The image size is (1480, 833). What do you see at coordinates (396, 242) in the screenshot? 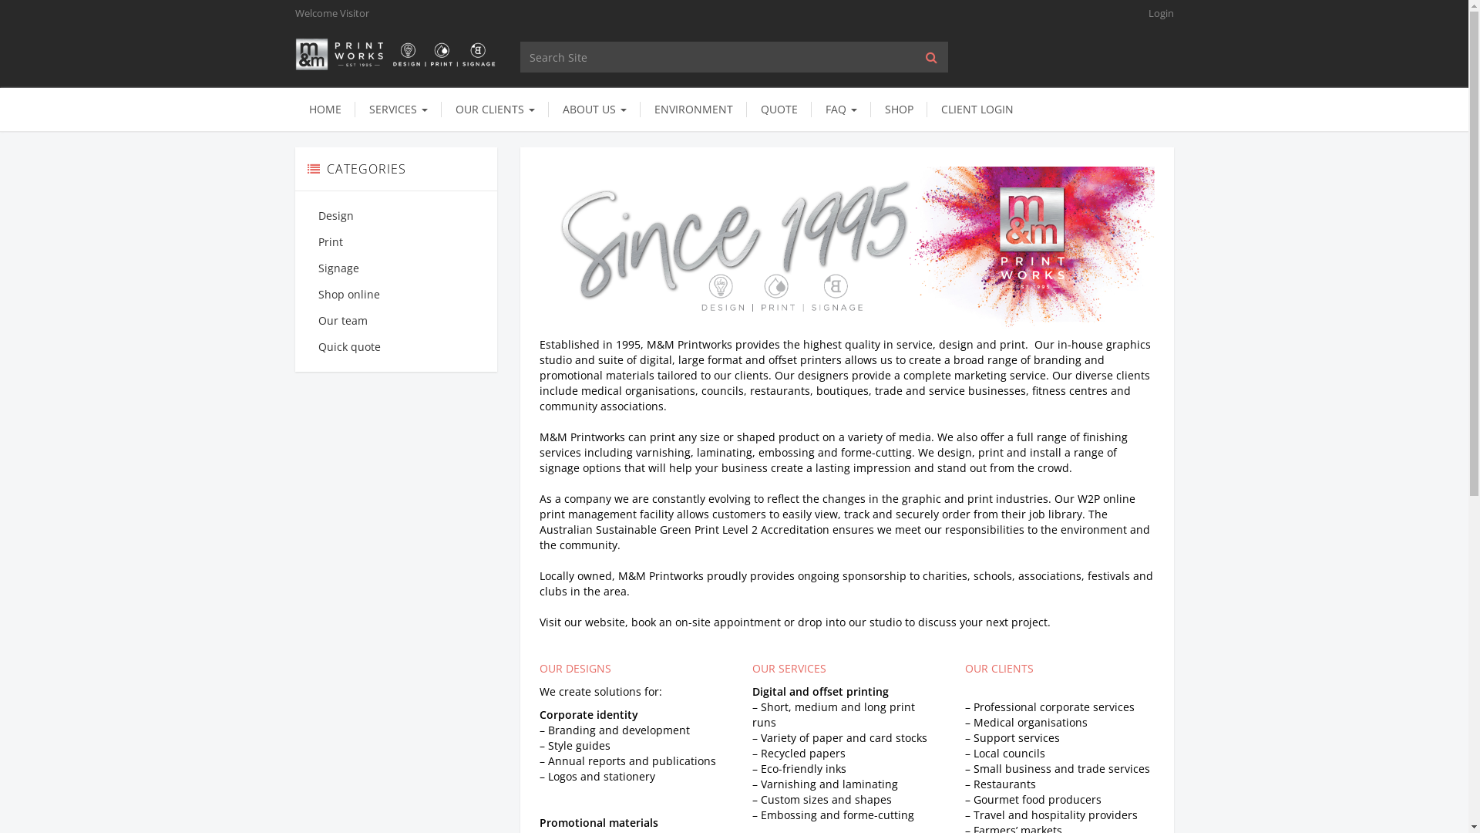
I see `Print` at bounding box center [396, 242].